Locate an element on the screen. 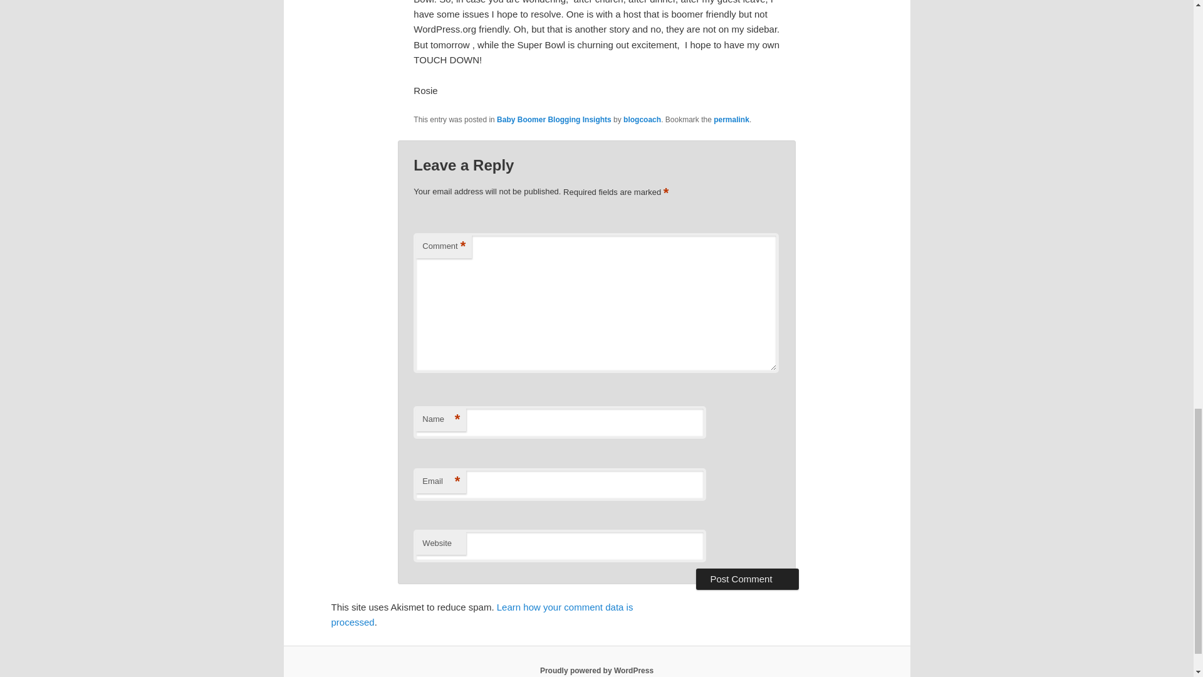 The height and width of the screenshot is (677, 1203). blogcoach is located at coordinates (642, 119).